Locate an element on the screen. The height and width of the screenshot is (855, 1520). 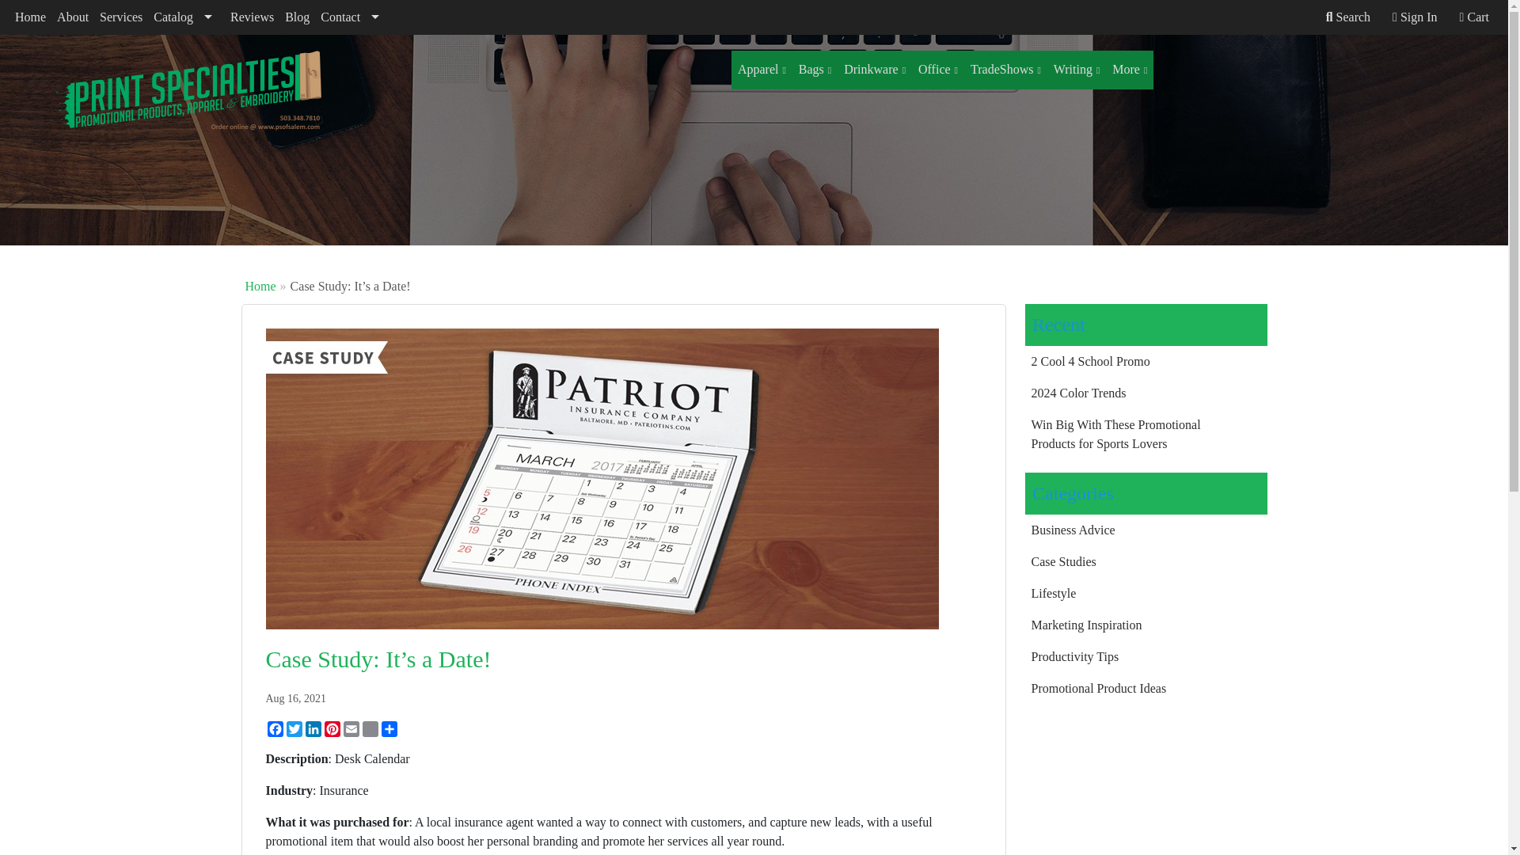
About is located at coordinates (73, 17).